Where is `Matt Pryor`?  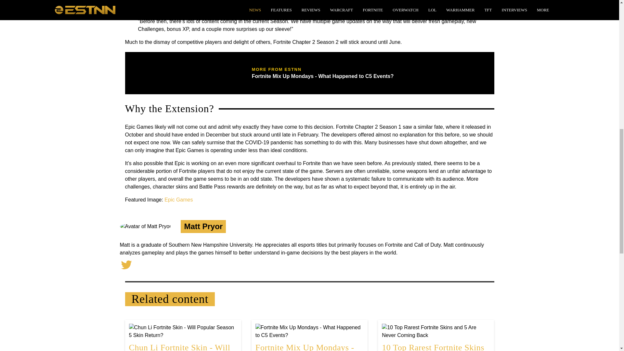 Matt Pryor is located at coordinates (203, 226).